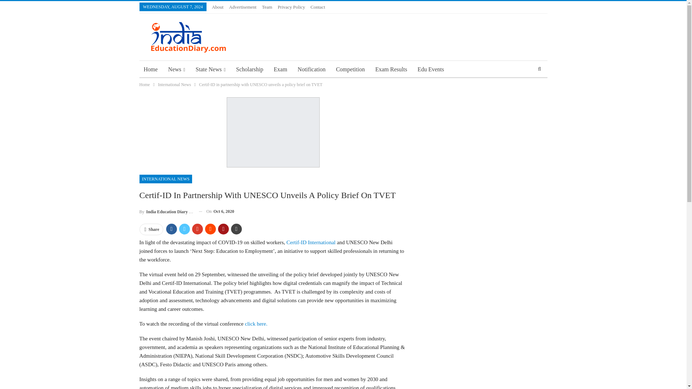 The width and height of the screenshot is (692, 389). What do you see at coordinates (177, 69) in the screenshot?
I see `News` at bounding box center [177, 69].